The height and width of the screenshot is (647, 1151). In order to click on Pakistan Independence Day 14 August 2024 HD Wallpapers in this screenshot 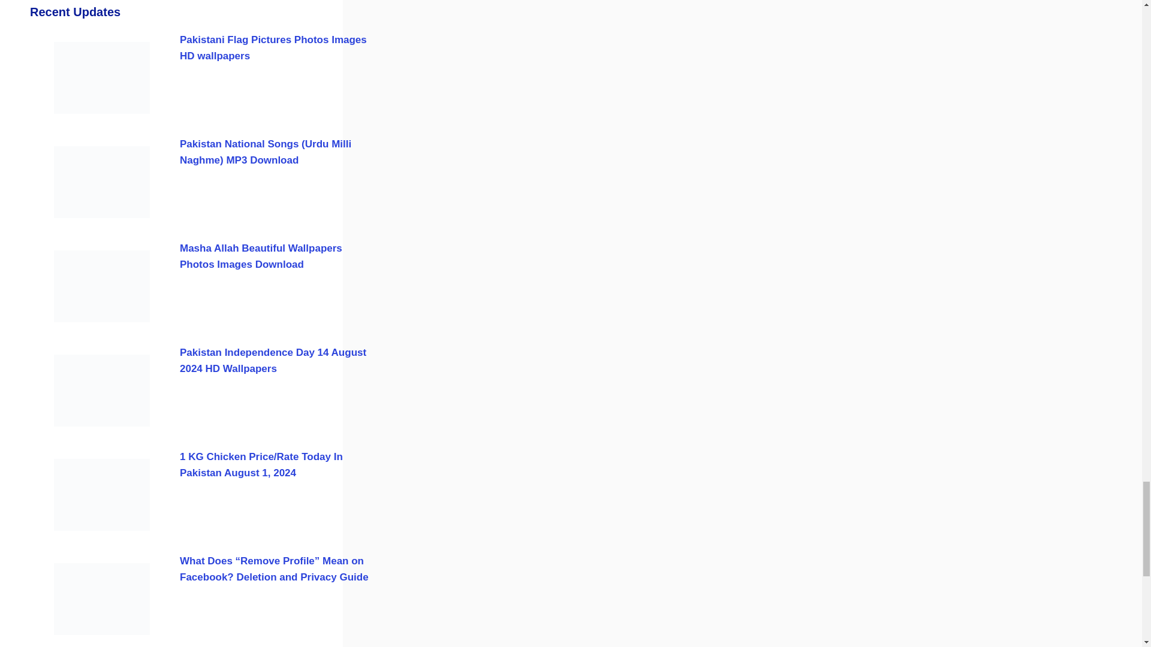, I will do `click(272, 361)`.